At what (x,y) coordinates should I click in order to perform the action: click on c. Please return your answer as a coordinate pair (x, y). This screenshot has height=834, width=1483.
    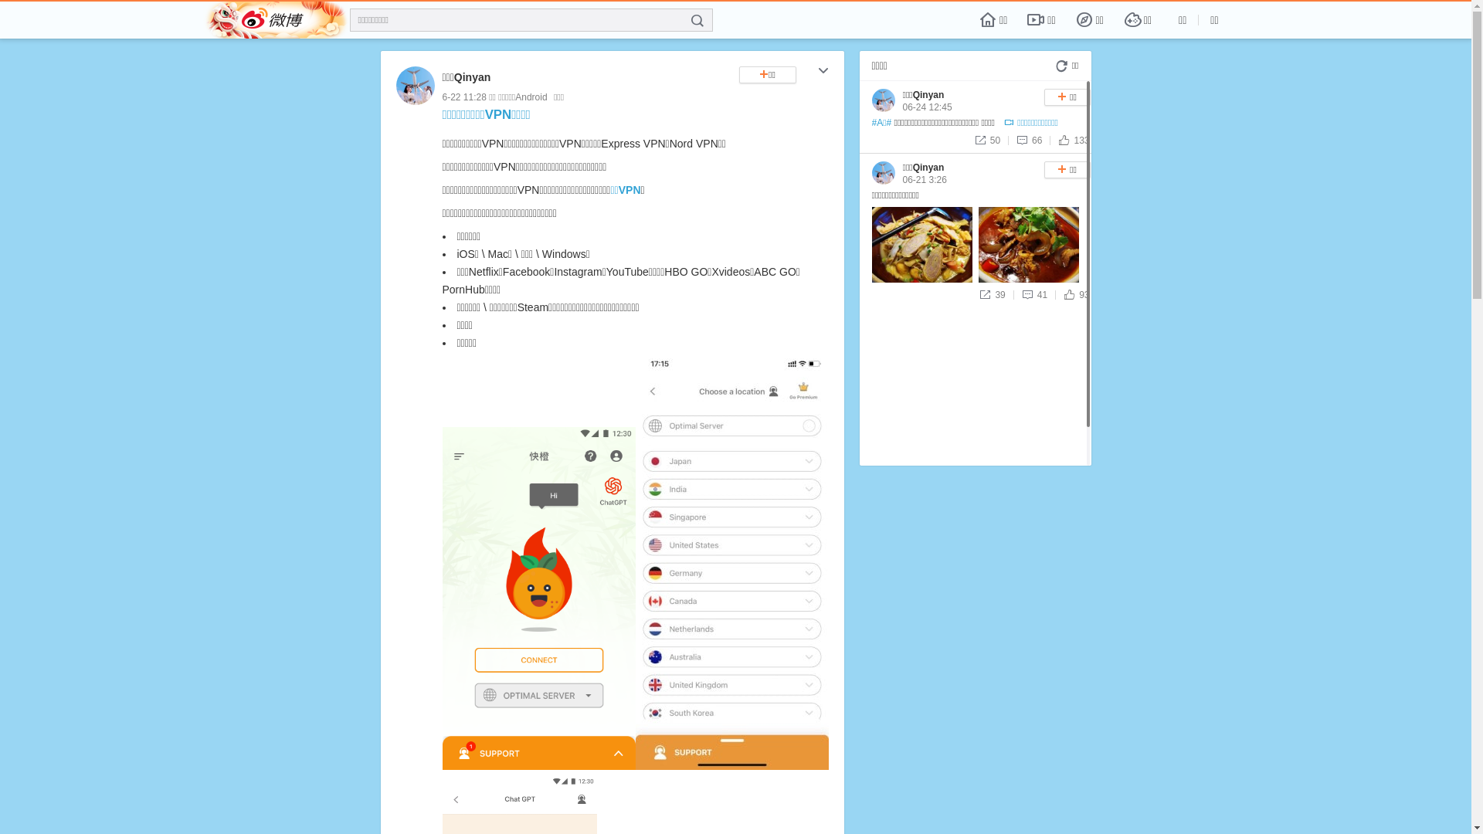
    Looking at the image, I should click on (823, 73).